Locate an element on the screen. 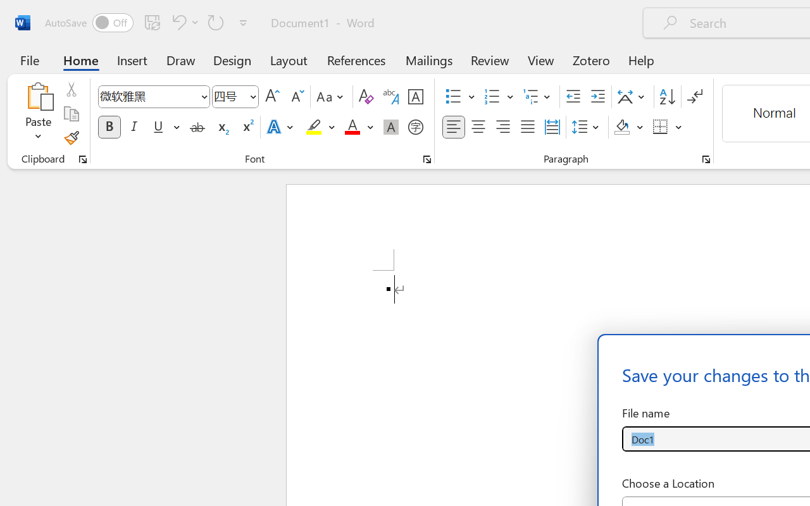 The height and width of the screenshot is (506, 810). Font Color Red is located at coordinates (352, 127).